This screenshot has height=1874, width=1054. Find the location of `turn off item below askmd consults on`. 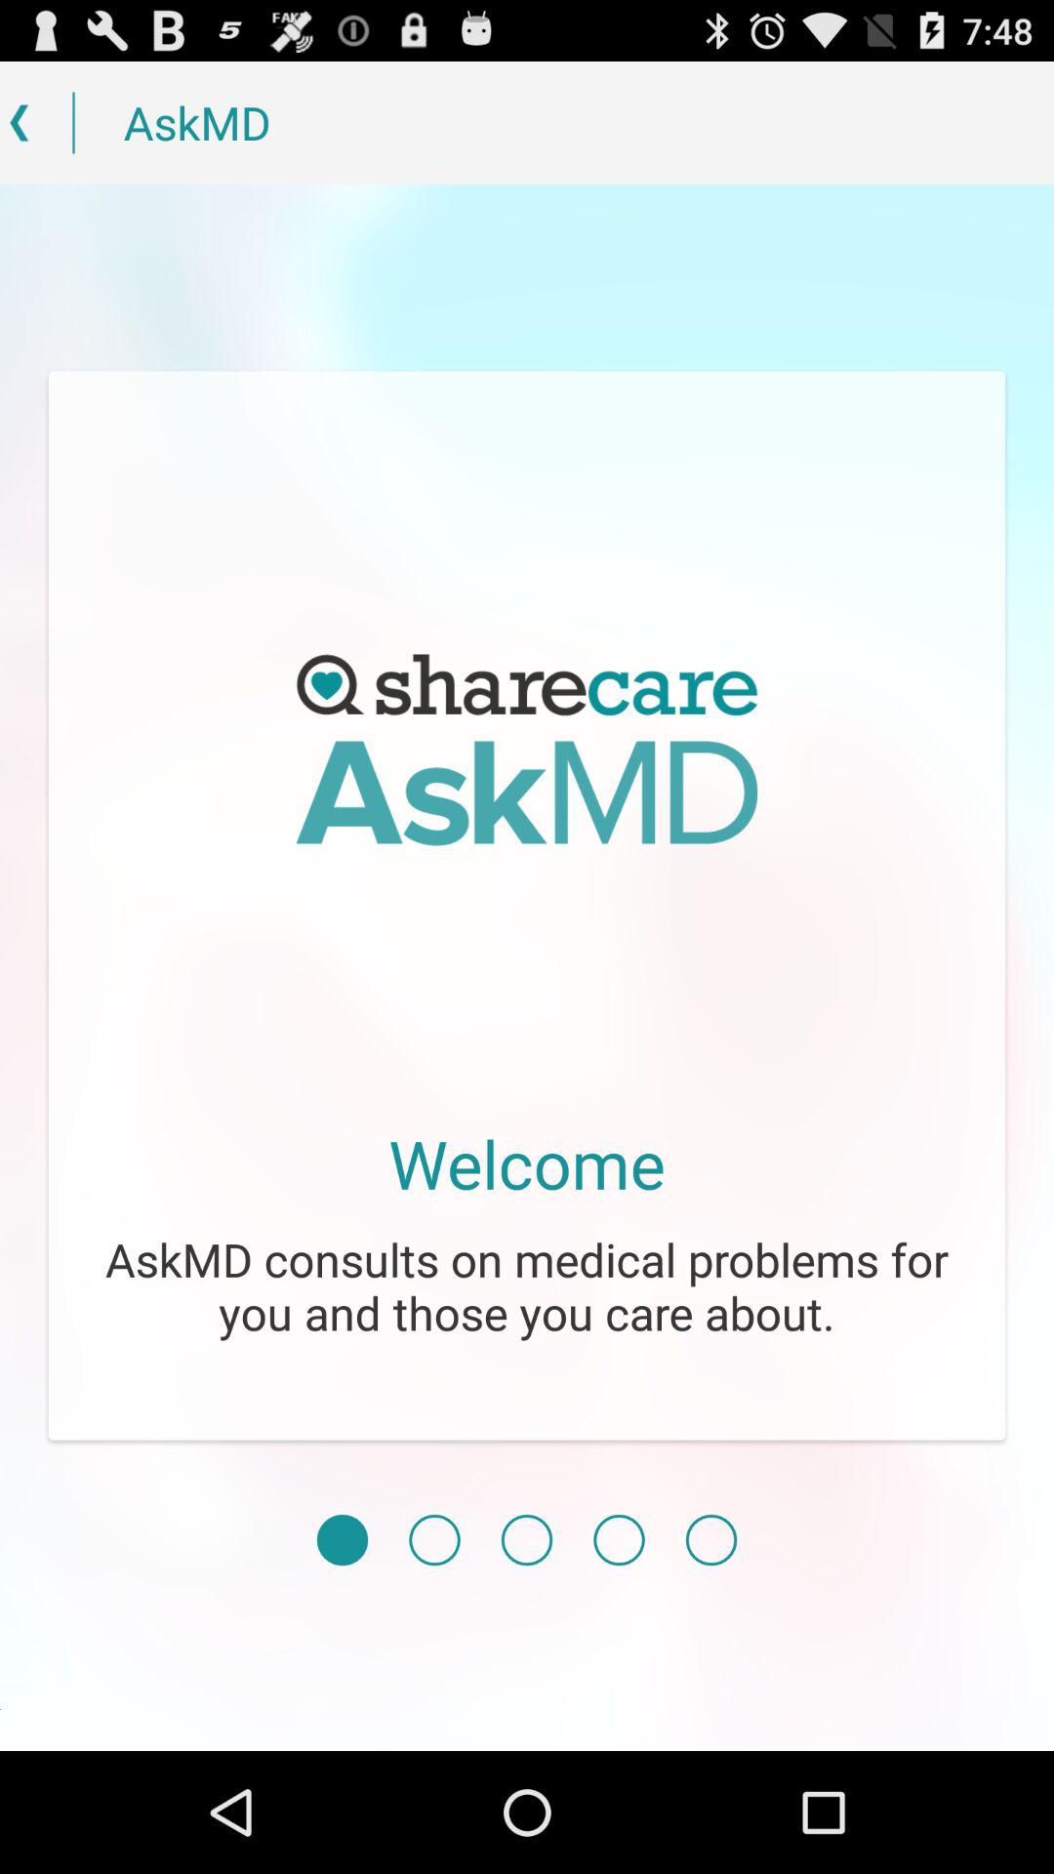

turn off item below askmd consults on is located at coordinates (619, 1540).